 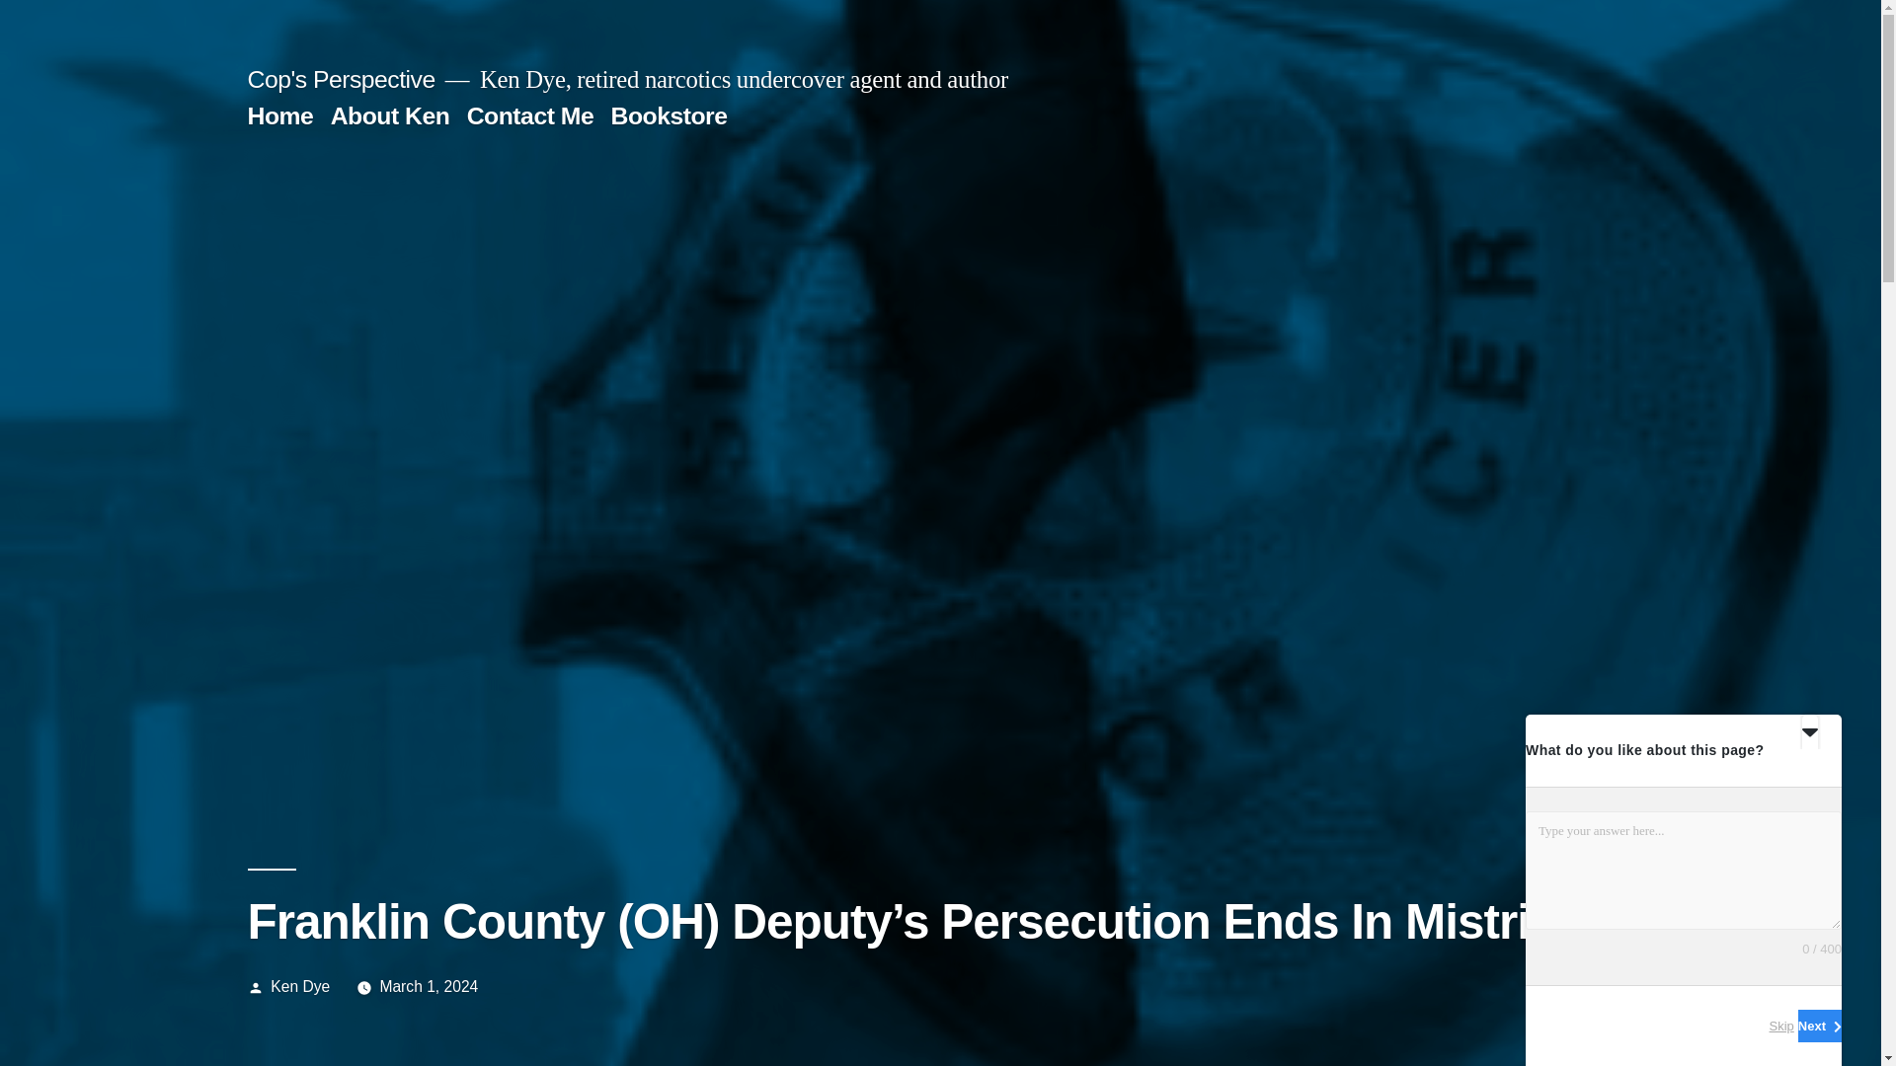 What do you see at coordinates (340, 79) in the screenshot?
I see `Cop's Perspective` at bounding box center [340, 79].